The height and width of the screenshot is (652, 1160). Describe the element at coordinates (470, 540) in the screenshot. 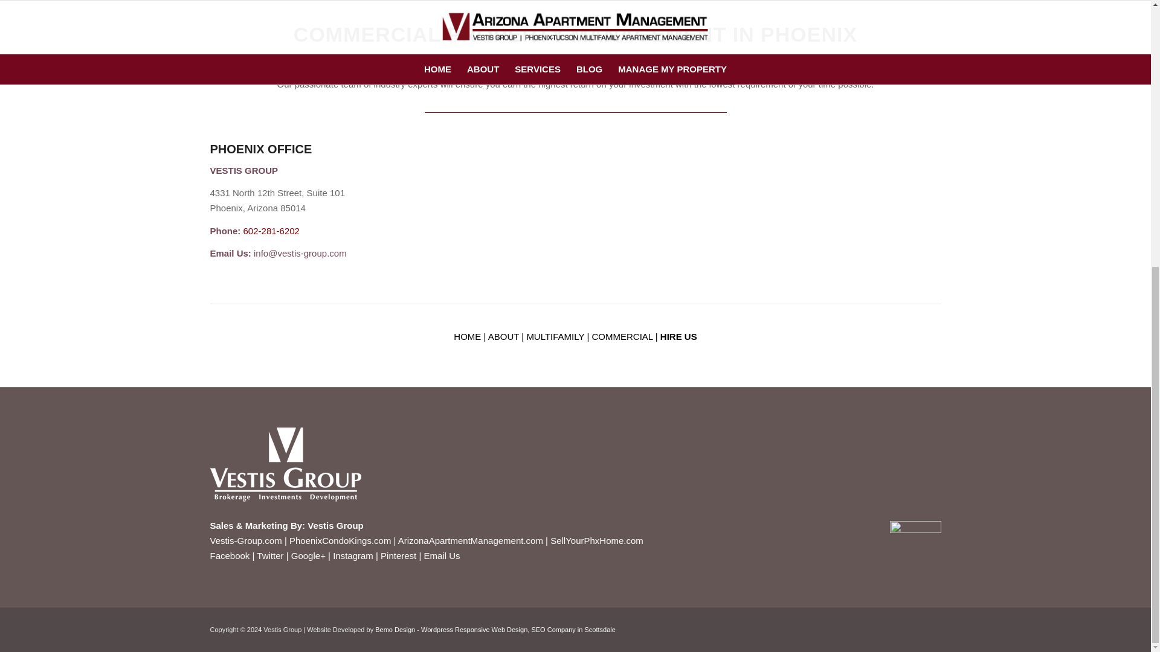

I see `ArizonaApartmentManagement.com` at that location.